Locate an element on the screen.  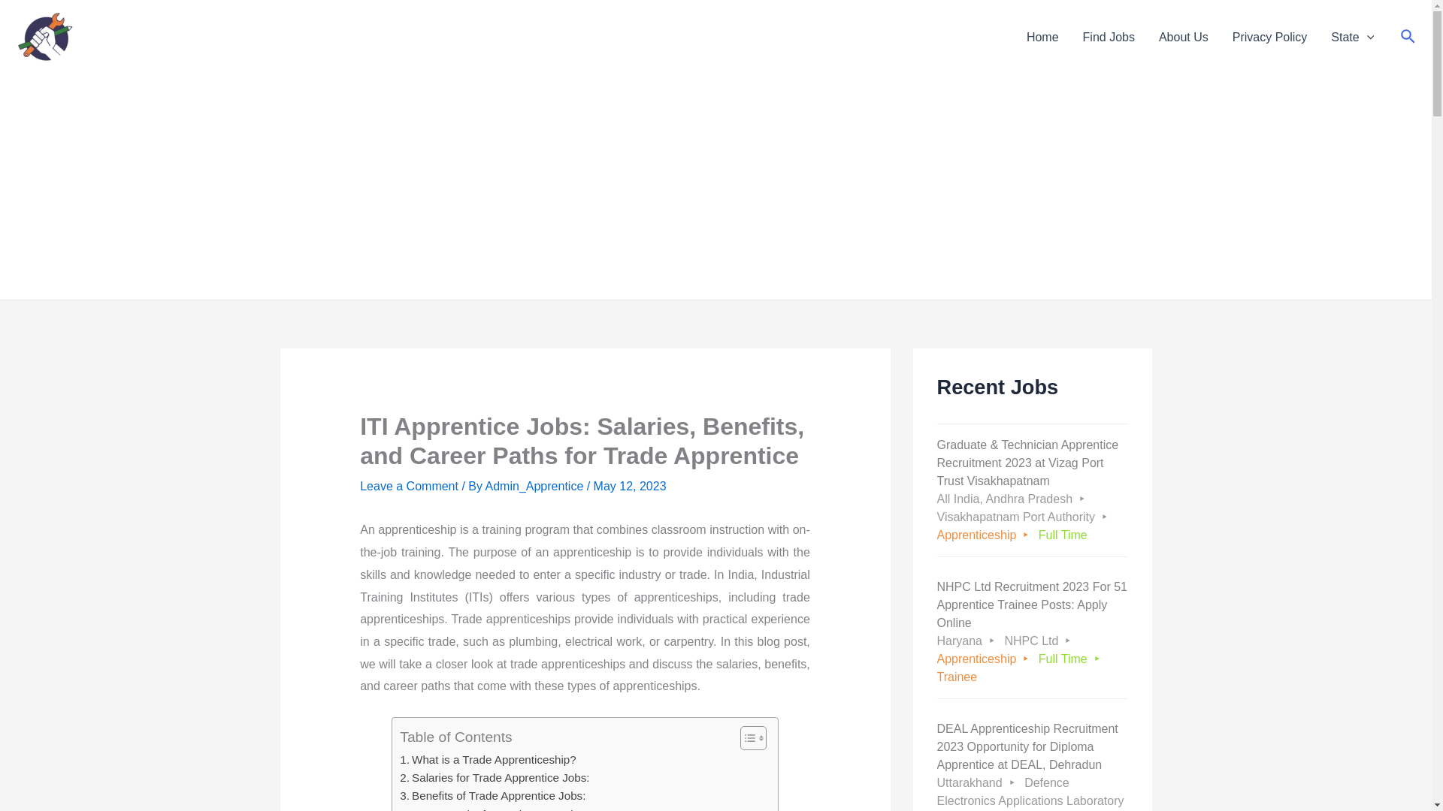
Find Jobs is located at coordinates (1109, 37).